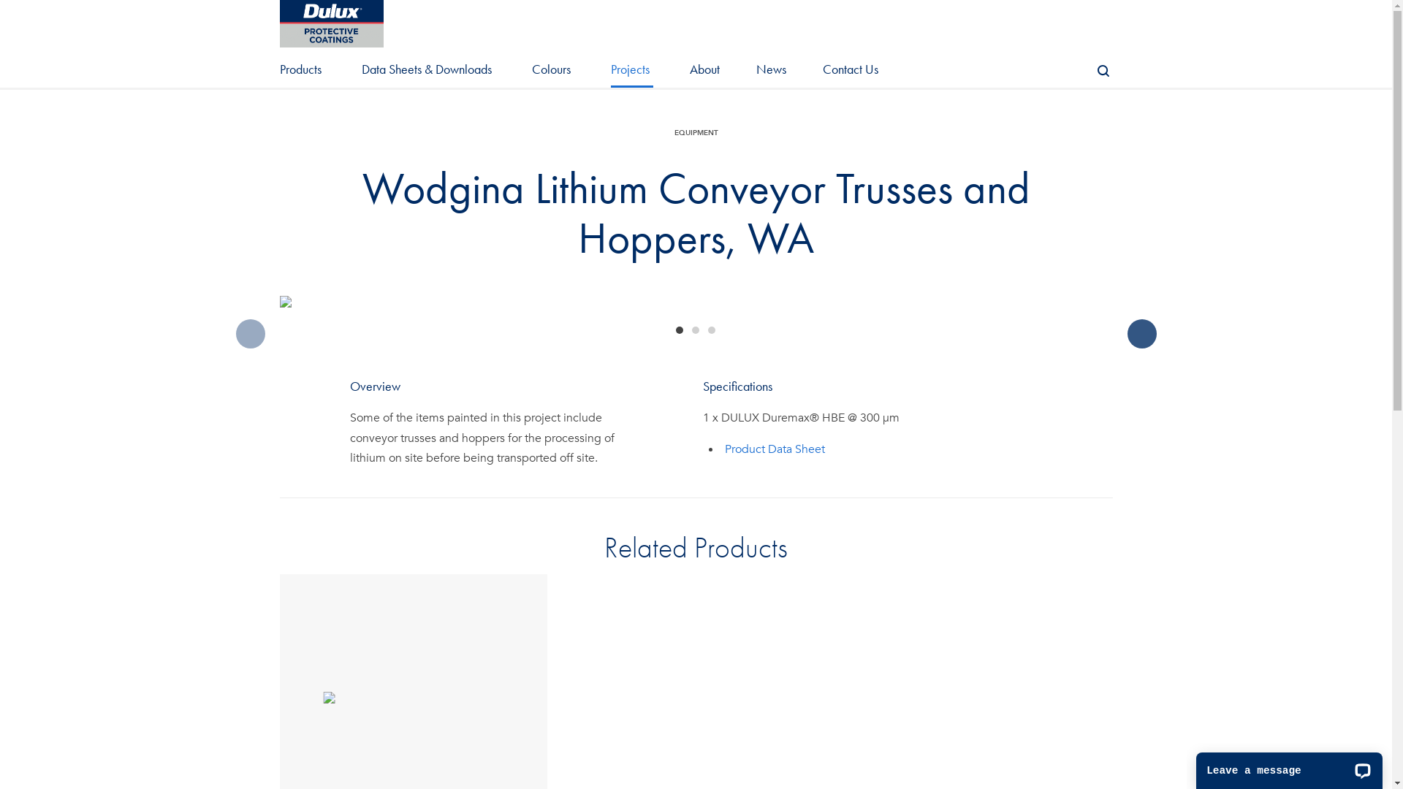 The width and height of the screenshot is (1403, 789). What do you see at coordinates (679, 330) in the screenshot?
I see `1` at bounding box center [679, 330].